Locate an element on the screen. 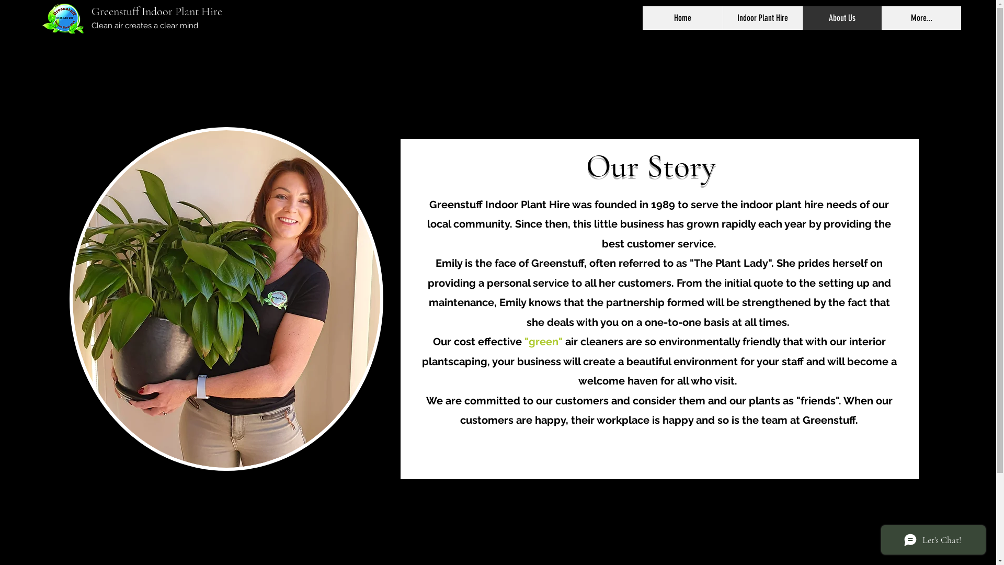 The height and width of the screenshot is (565, 1004). Indoor Plant Hire is located at coordinates (762, 18).